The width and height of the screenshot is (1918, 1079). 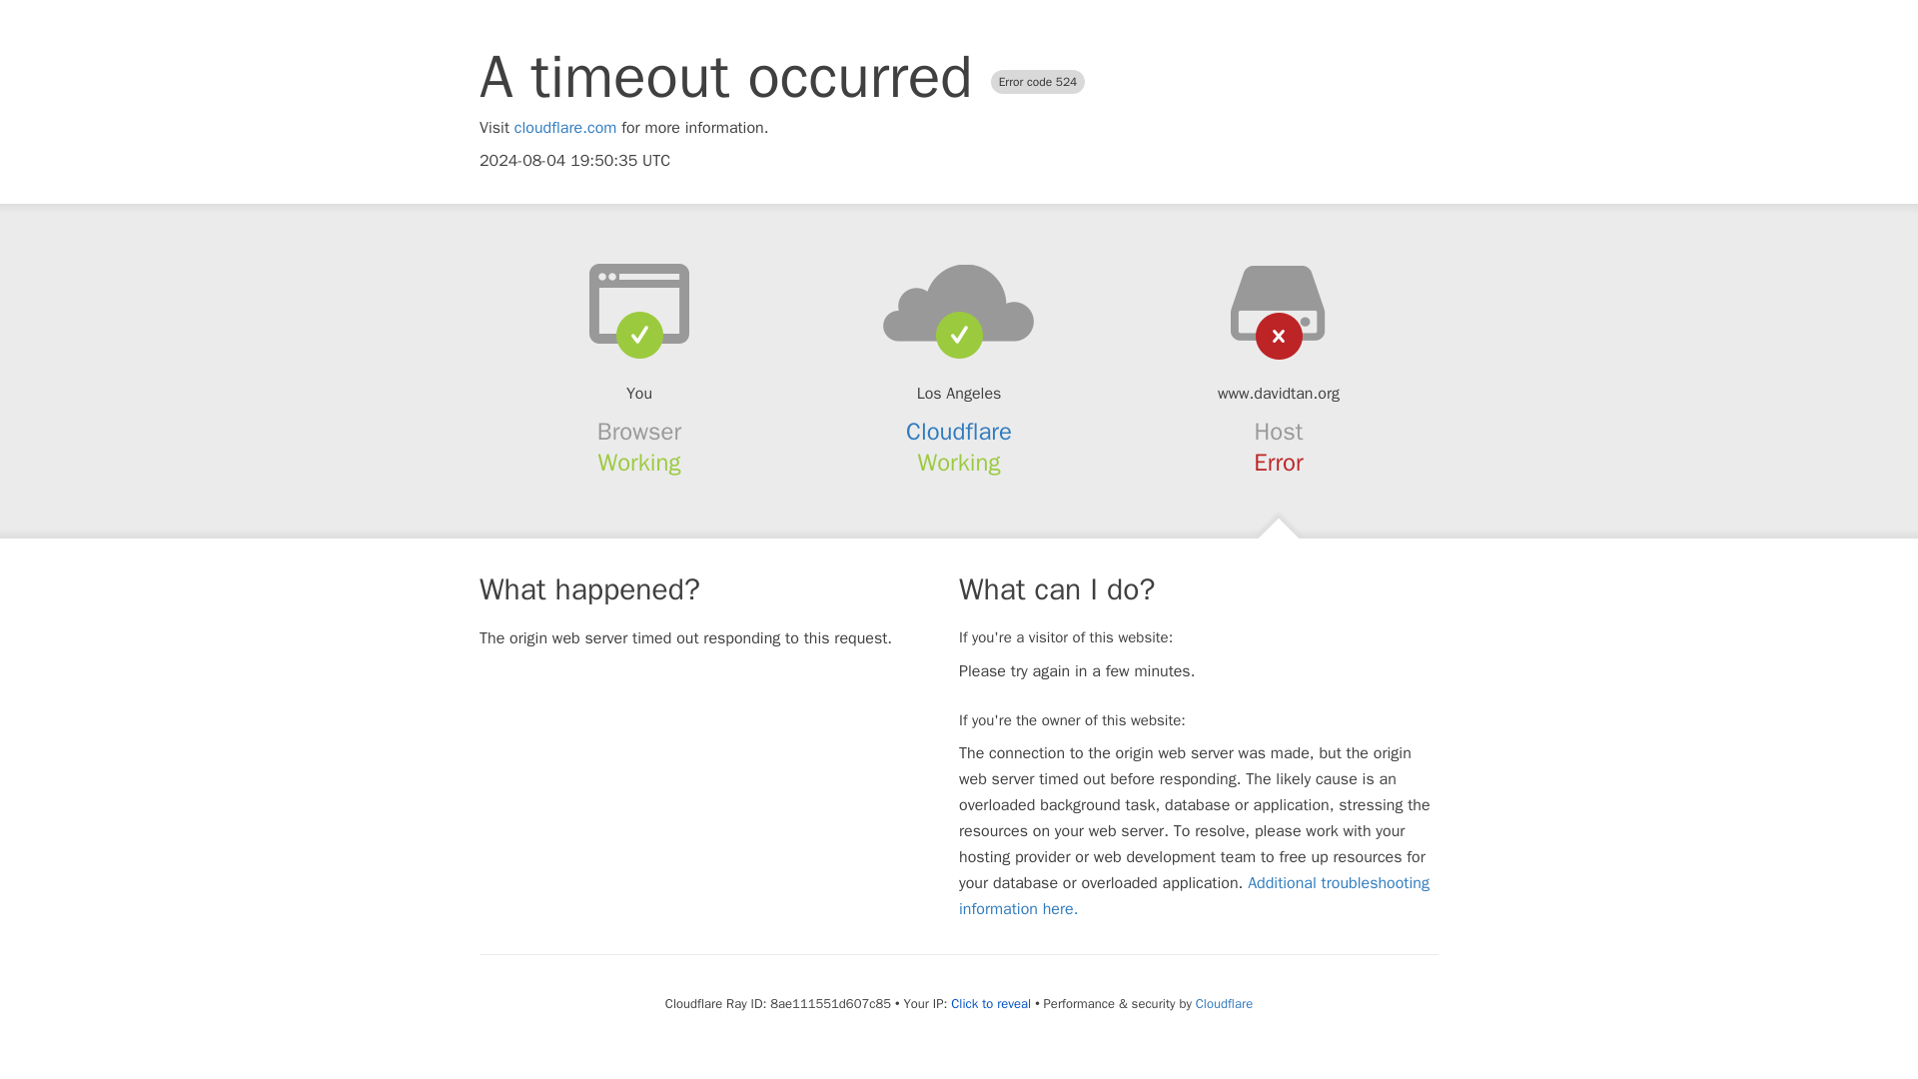 What do you see at coordinates (1194, 895) in the screenshot?
I see `Additional troubleshooting information here.` at bounding box center [1194, 895].